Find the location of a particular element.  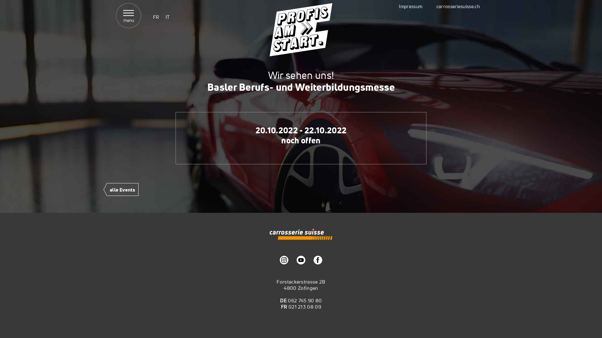

Impressum is located at coordinates (411, 6).